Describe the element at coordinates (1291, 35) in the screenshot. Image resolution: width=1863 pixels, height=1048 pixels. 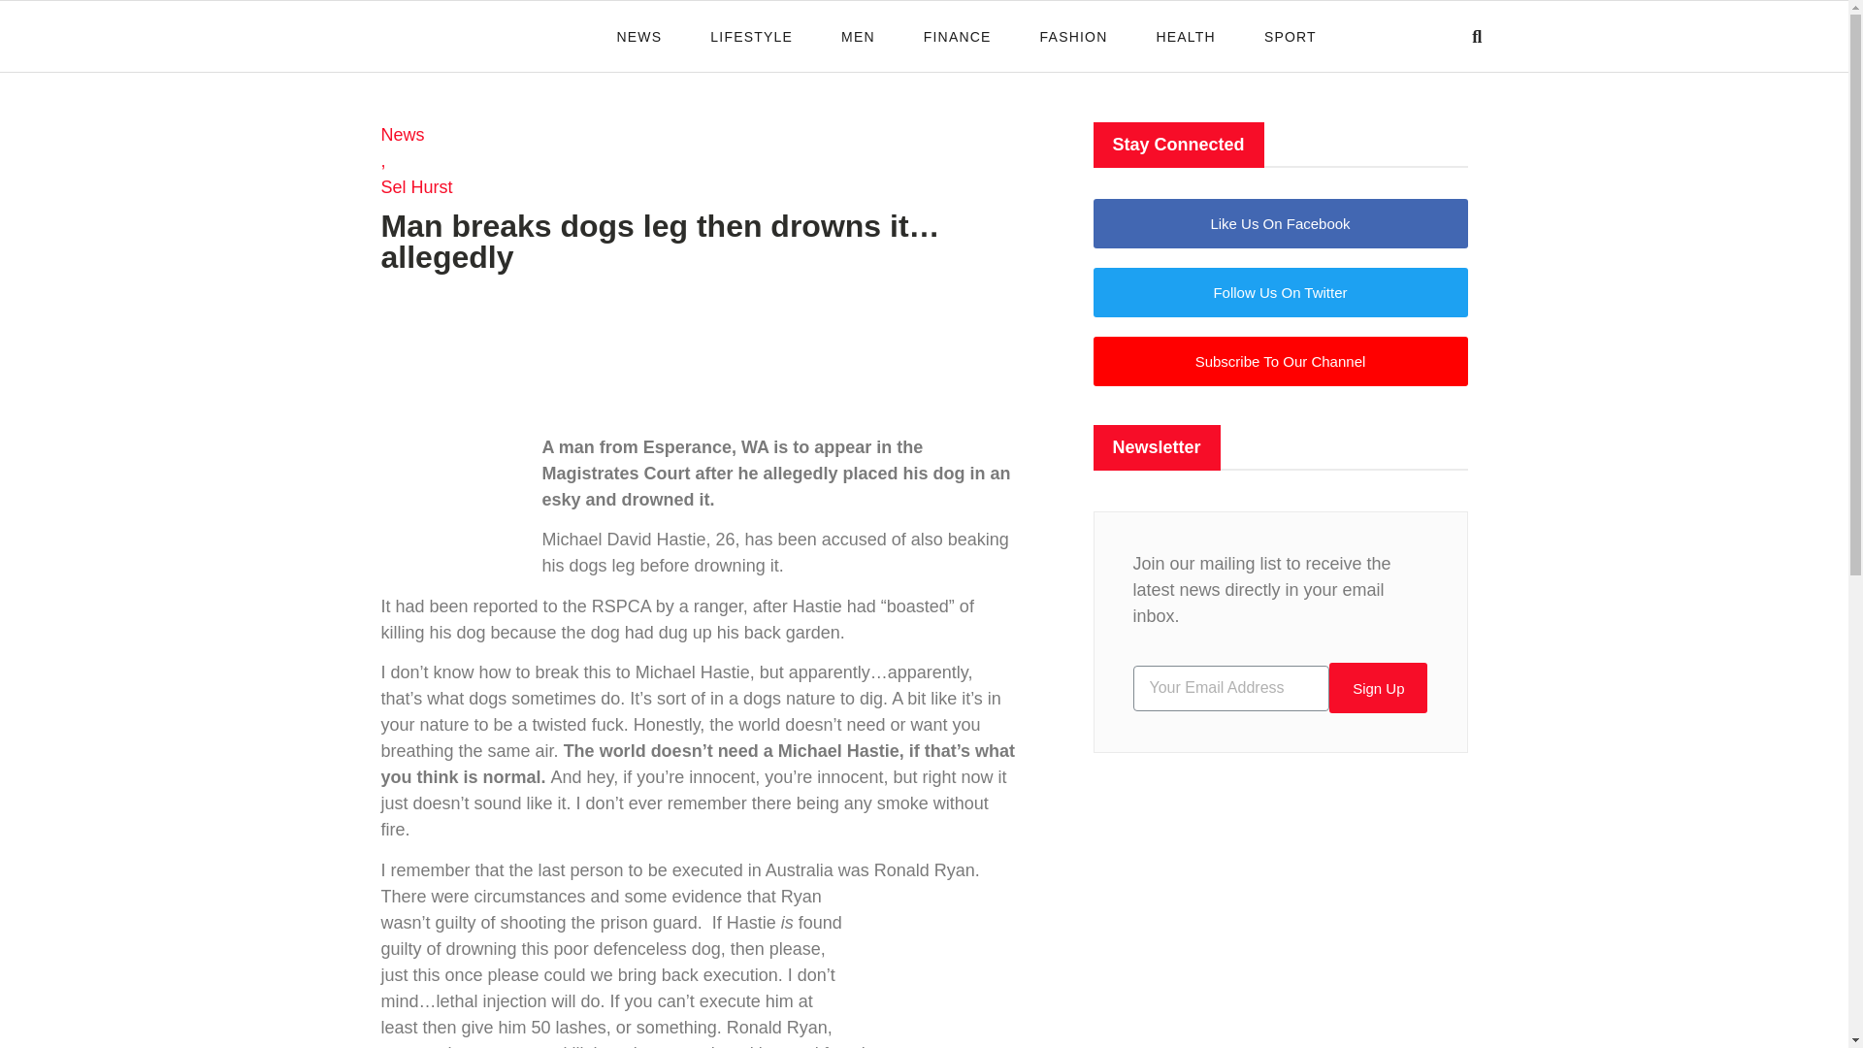
I see `SPORT` at that location.